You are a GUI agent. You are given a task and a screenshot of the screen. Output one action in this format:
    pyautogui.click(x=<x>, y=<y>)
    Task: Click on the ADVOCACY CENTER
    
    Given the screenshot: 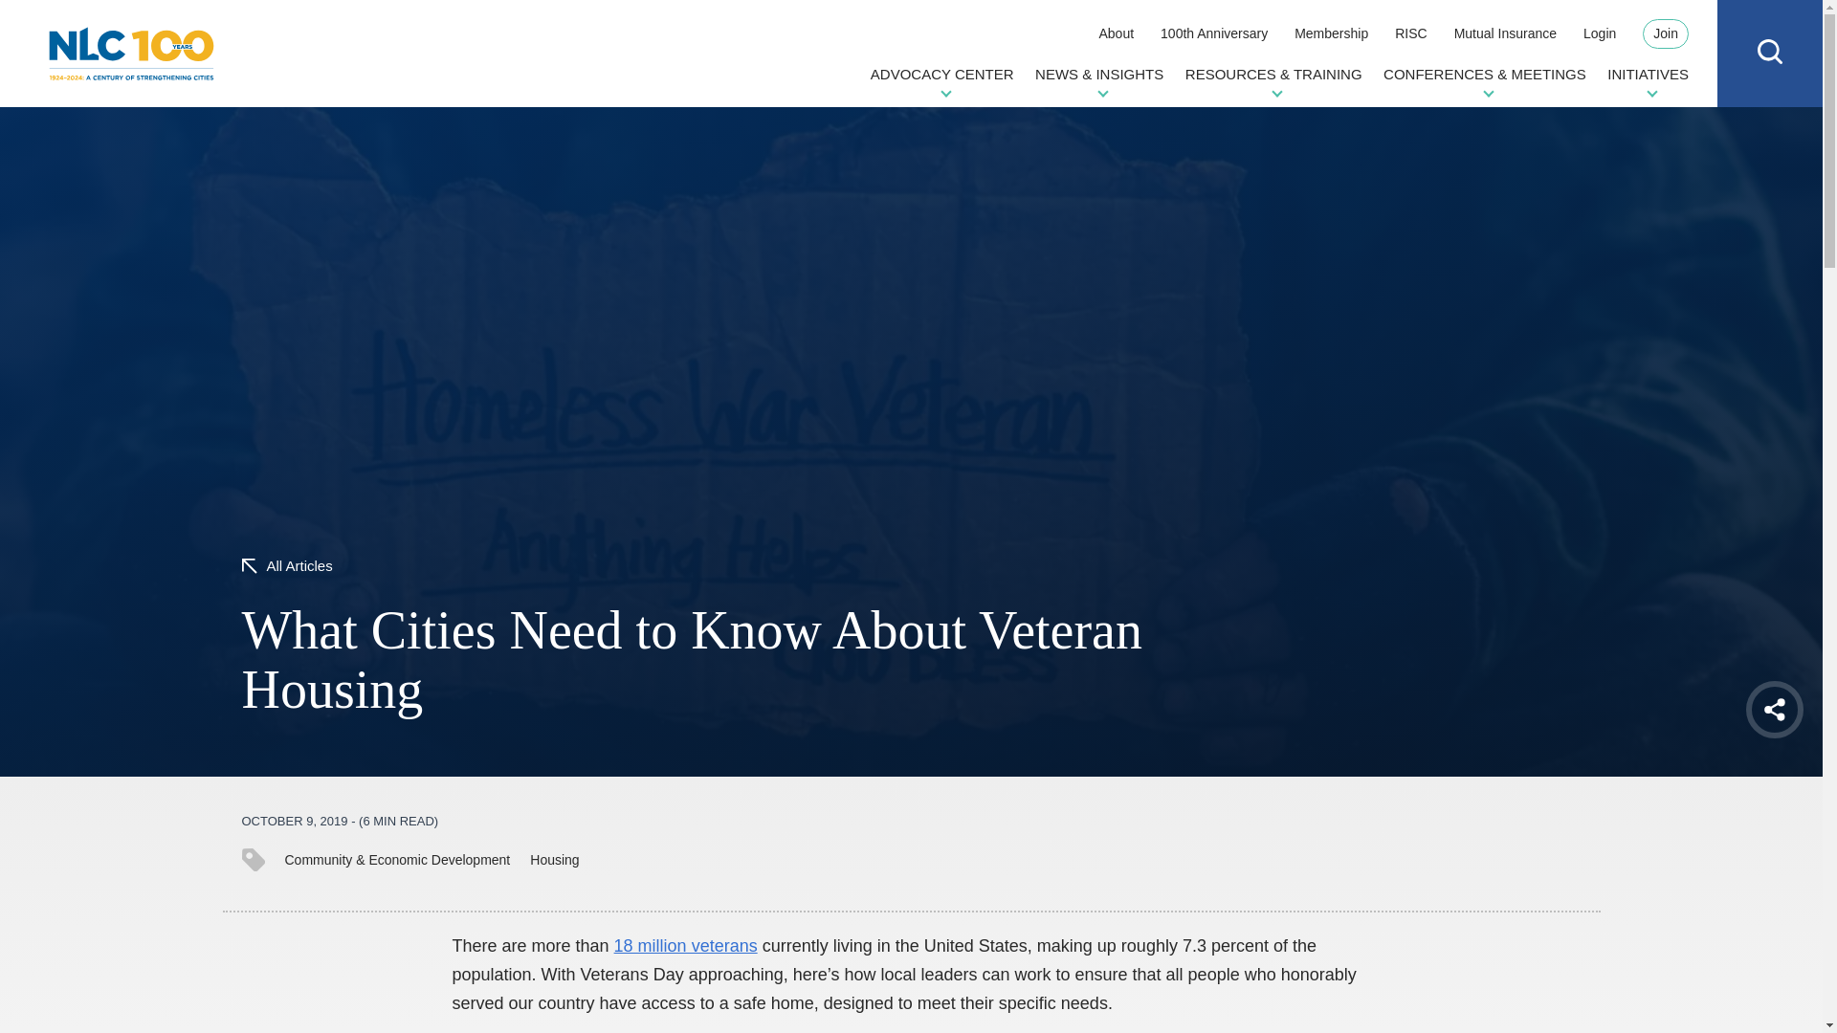 What is the action you would take?
    pyautogui.click(x=941, y=80)
    